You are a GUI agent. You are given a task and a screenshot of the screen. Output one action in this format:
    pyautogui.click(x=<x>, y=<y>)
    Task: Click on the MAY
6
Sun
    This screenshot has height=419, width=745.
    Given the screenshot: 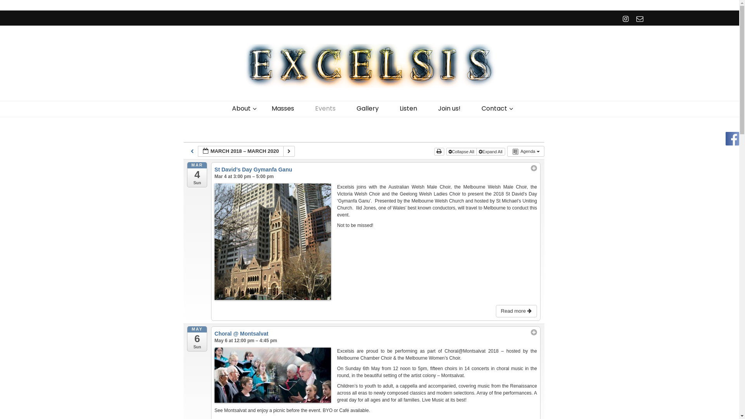 What is the action you would take?
    pyautogui.click(x=197, y=339)
    